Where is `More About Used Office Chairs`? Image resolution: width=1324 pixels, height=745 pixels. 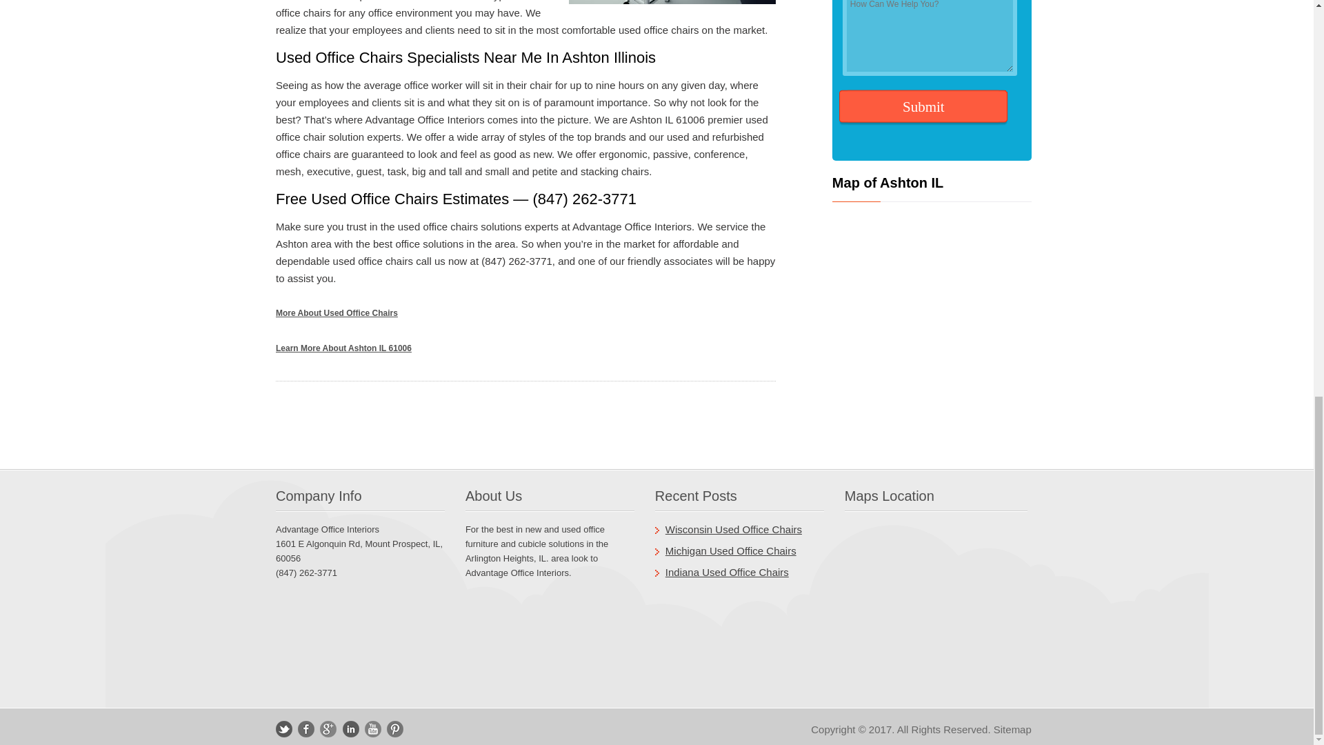
More About Used Office Chairs is located at coordinates (337, 313).